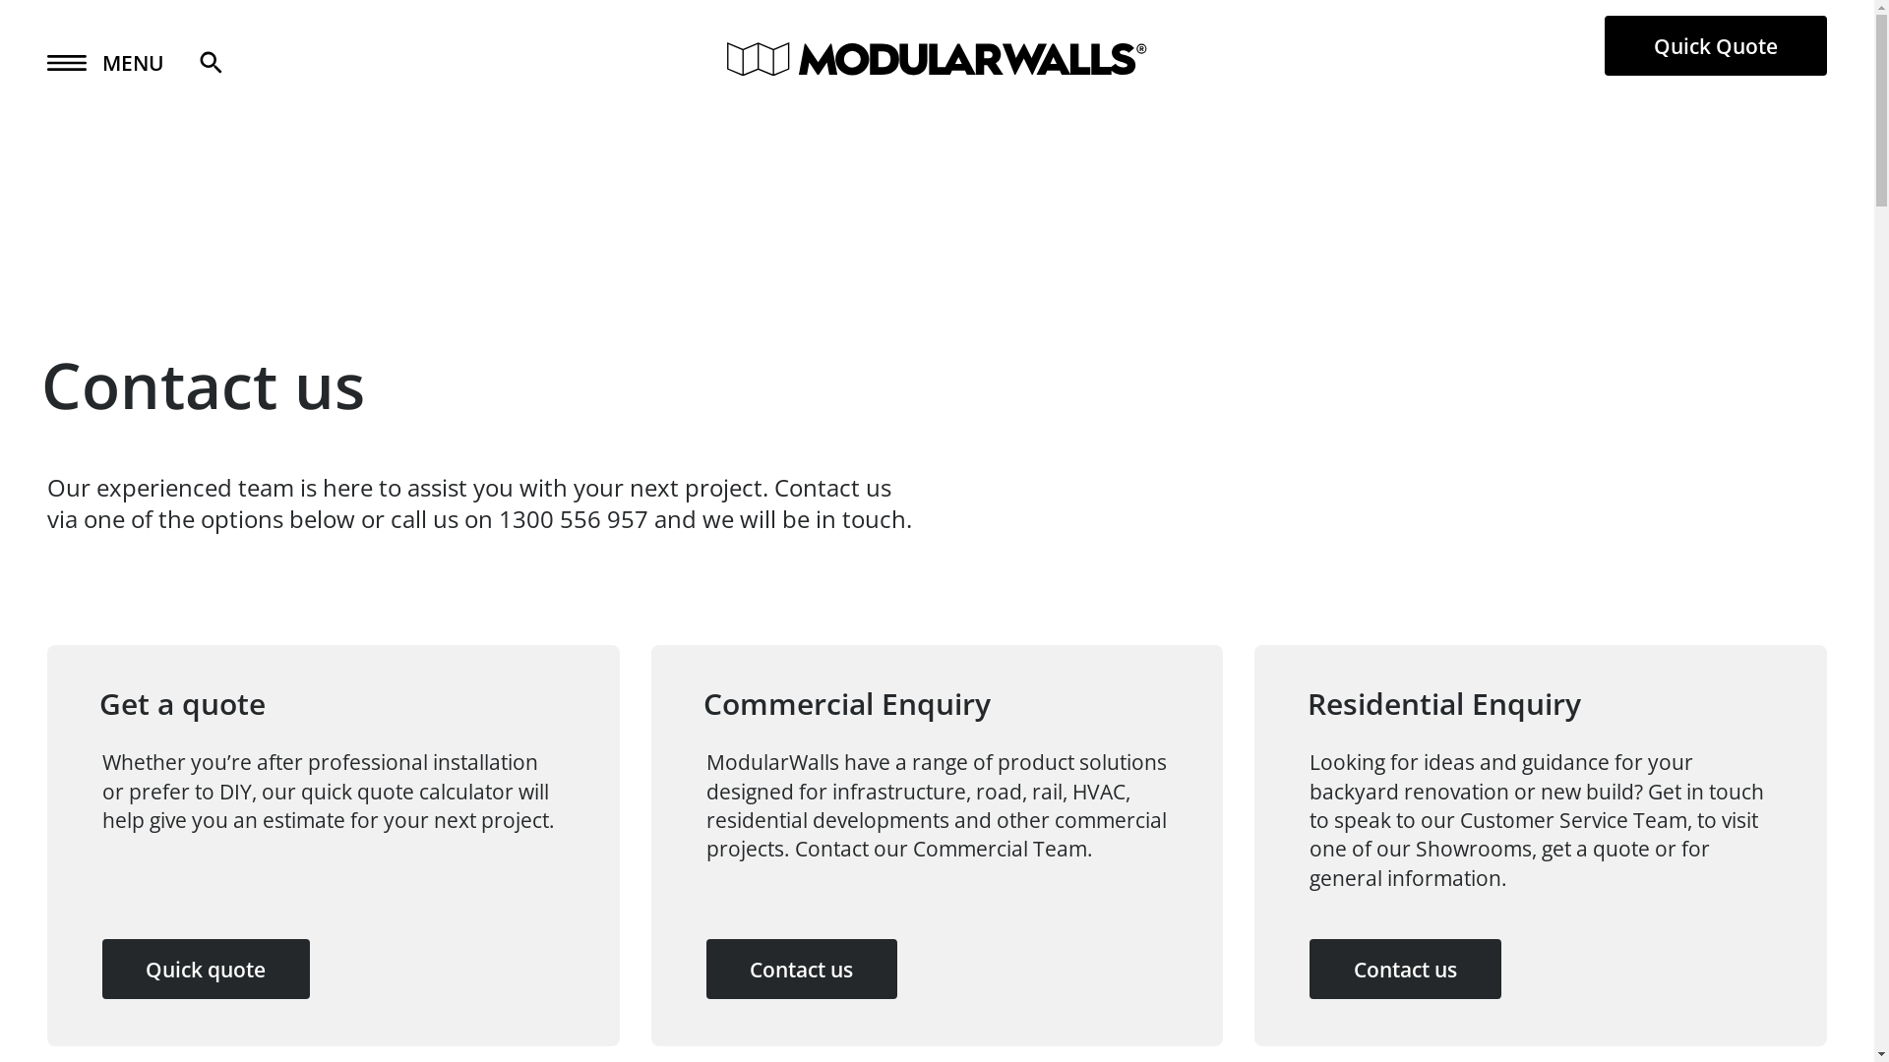  I want to click on Search, so click(258, 63).